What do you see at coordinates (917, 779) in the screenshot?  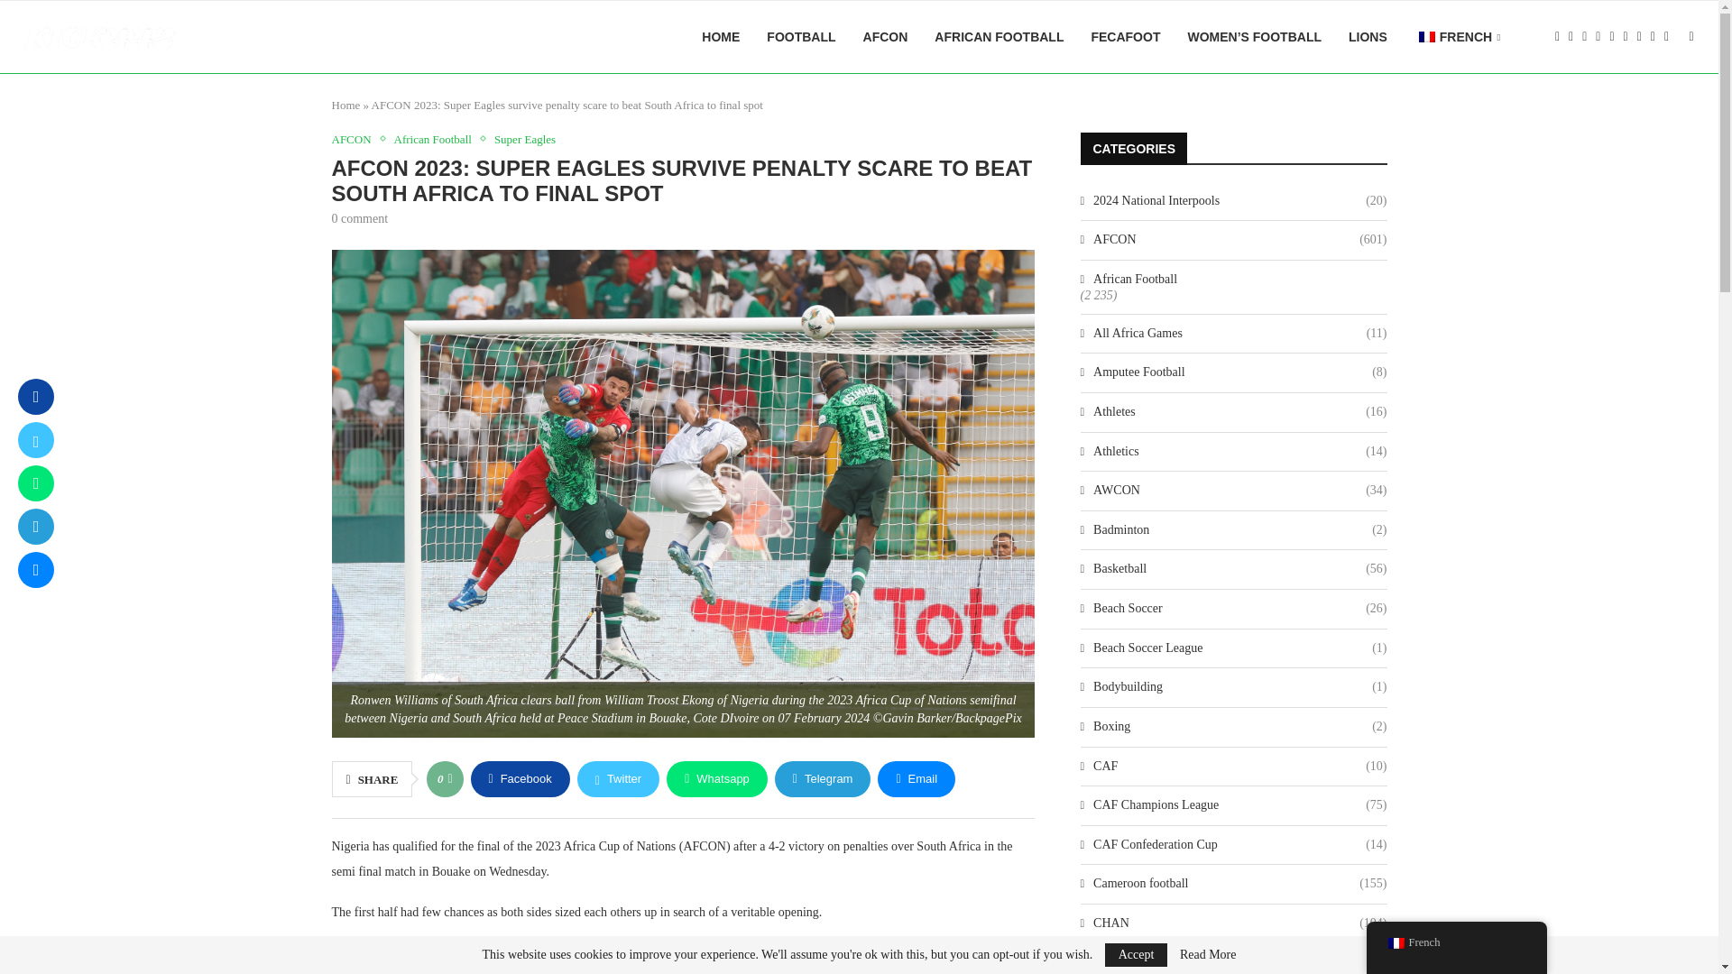 I see `Email` at bounding box center [917, 779].